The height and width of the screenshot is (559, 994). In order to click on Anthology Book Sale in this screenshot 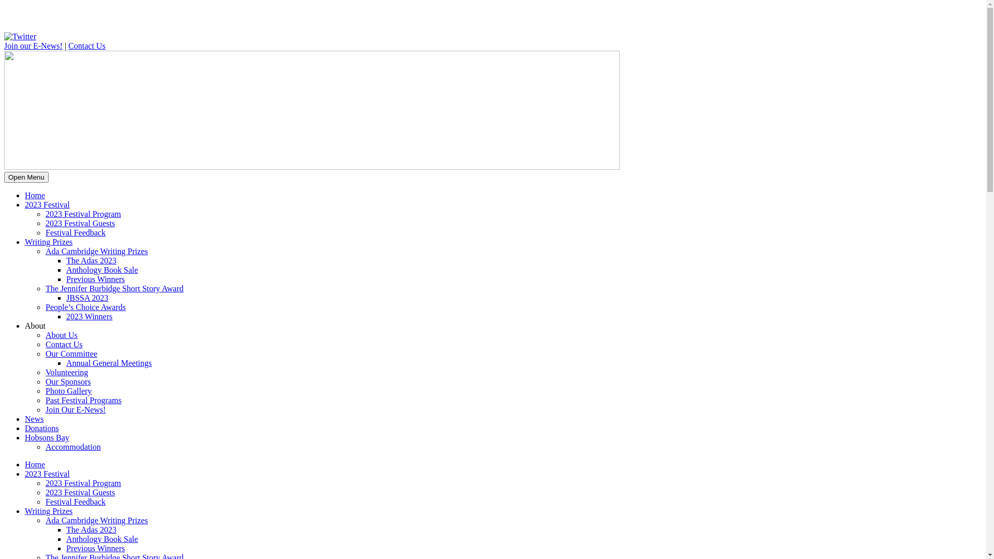, I will do `click(103, 539)`.